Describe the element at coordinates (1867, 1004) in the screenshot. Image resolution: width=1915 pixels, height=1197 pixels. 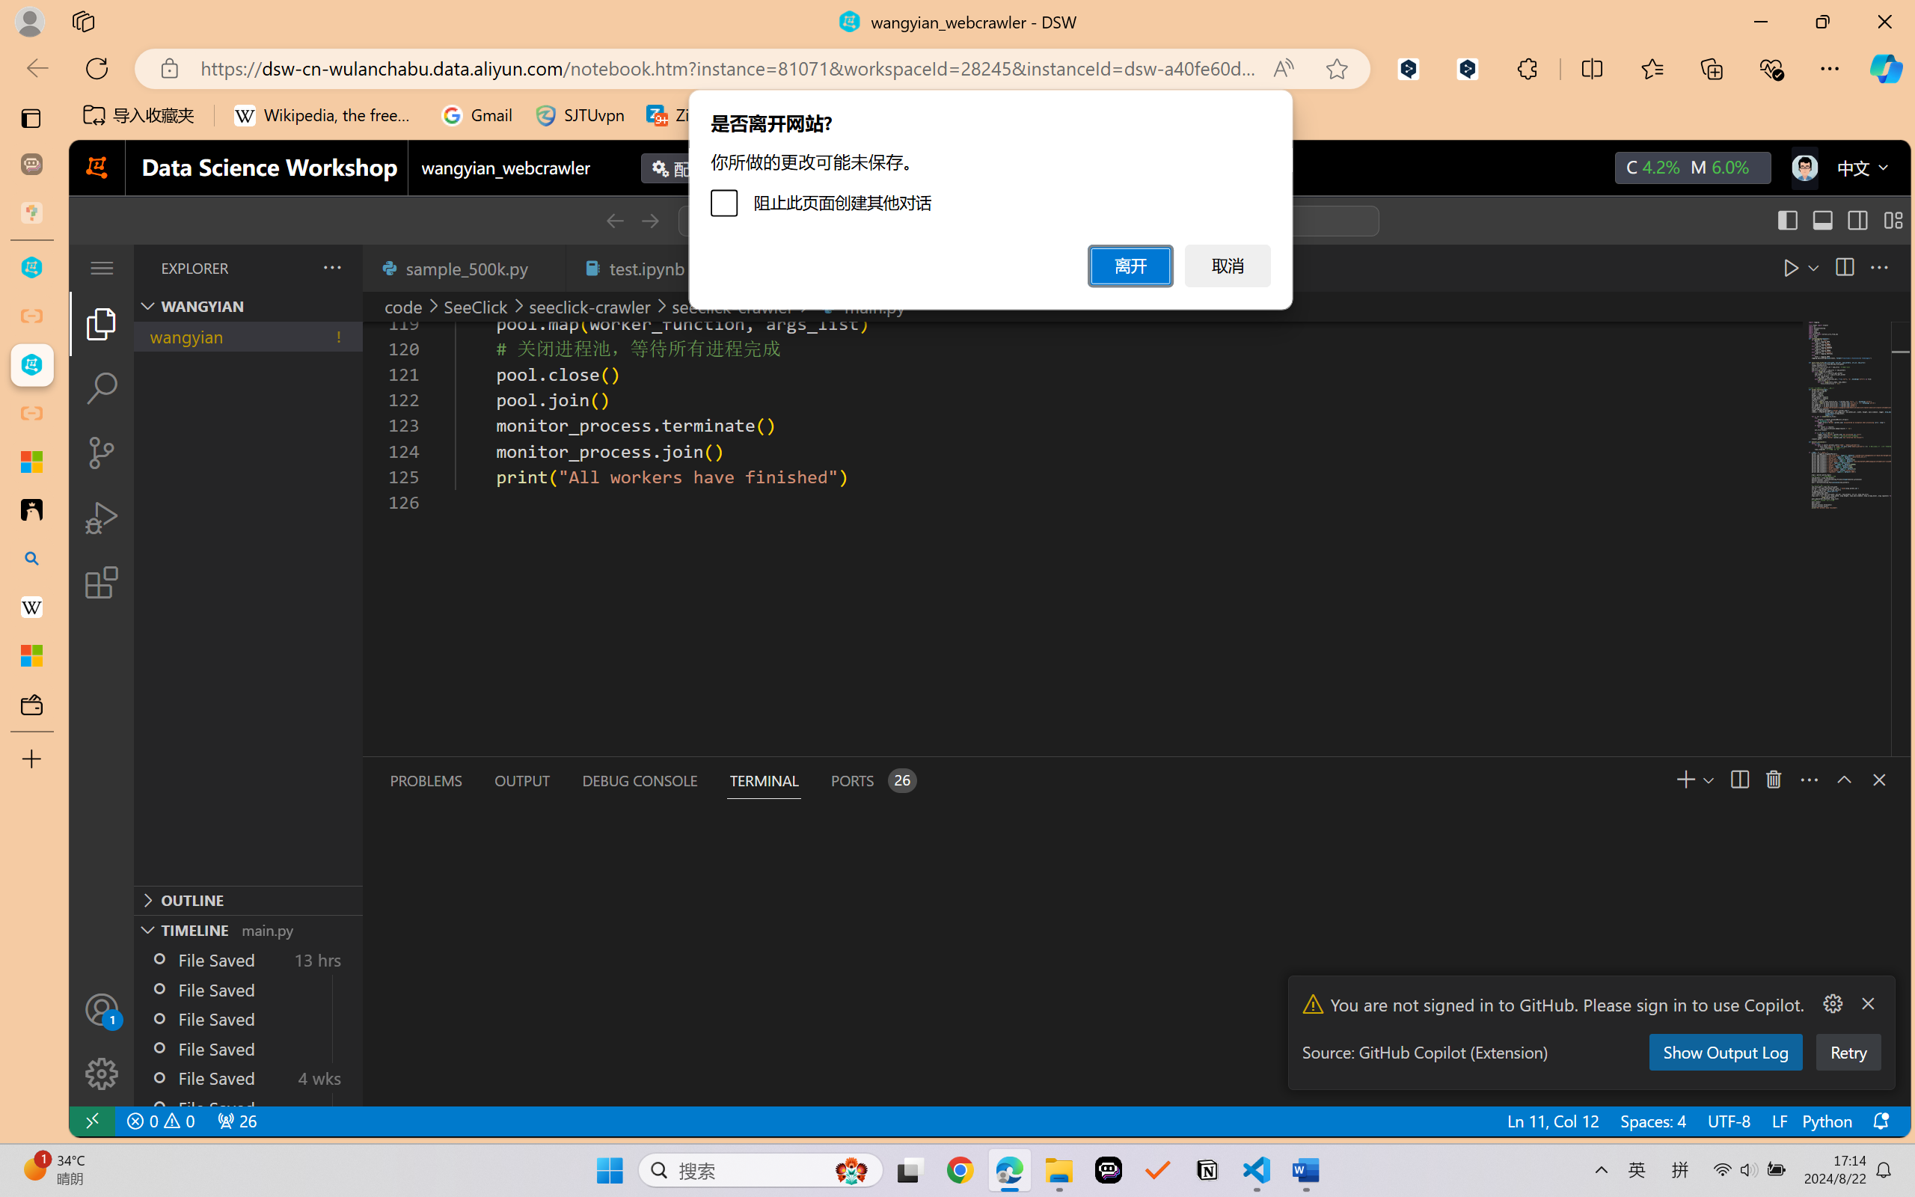
I see `Clear Notification (Delete)` at that location.